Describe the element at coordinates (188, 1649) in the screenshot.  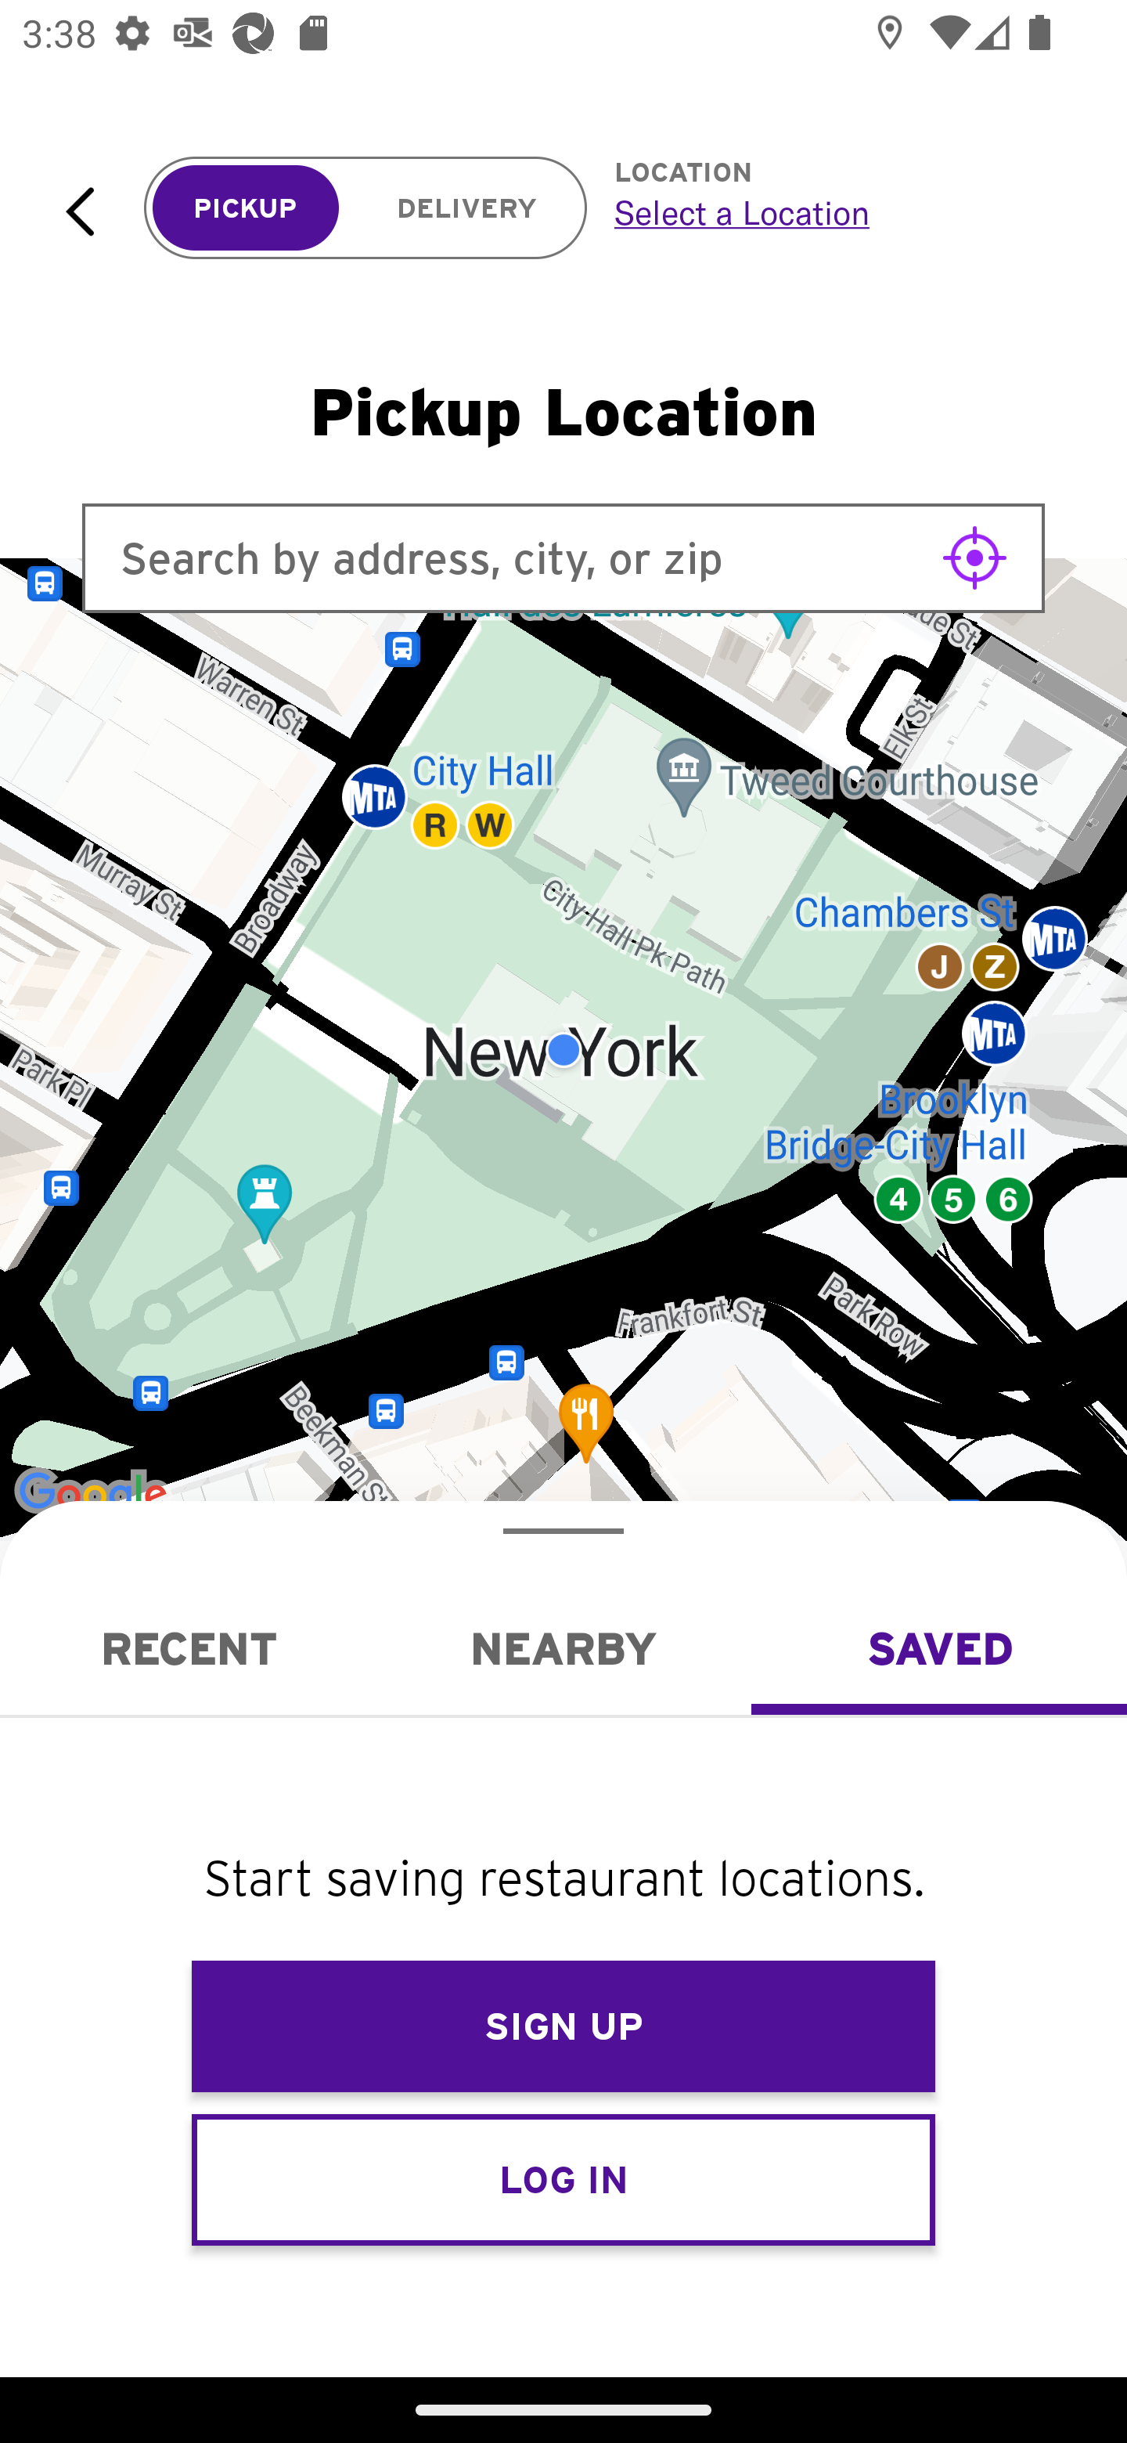
I see `Recent RECENT` at that location.